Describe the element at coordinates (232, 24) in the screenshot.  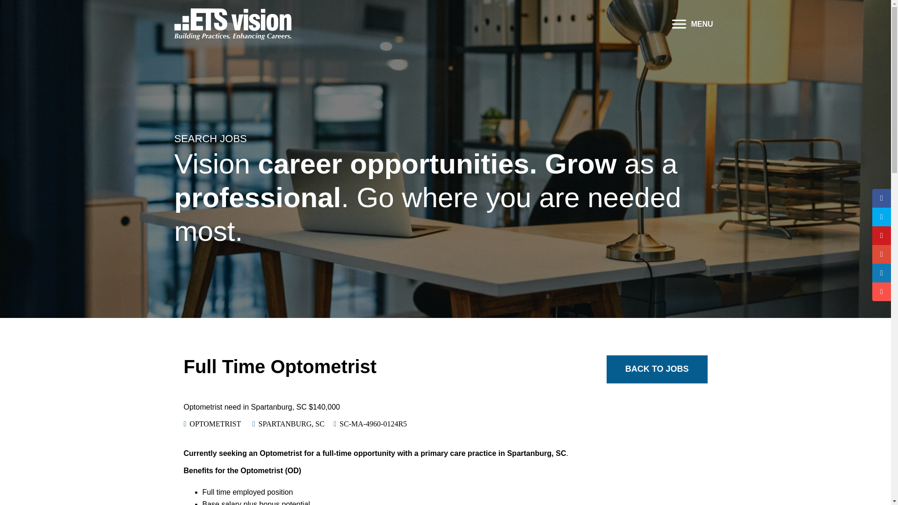
I see `ETS Vision Logo` at that location.